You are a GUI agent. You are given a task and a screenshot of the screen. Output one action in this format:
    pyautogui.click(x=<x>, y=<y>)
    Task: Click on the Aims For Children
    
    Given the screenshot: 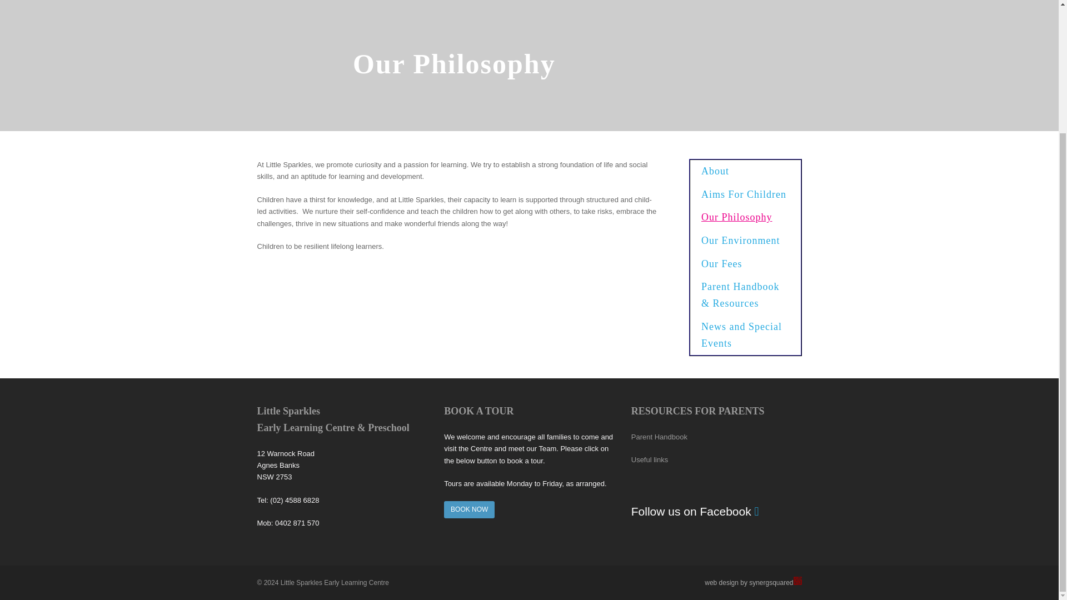 What is the action you would take?
    pyautogui.click(x=746, y=194)
    